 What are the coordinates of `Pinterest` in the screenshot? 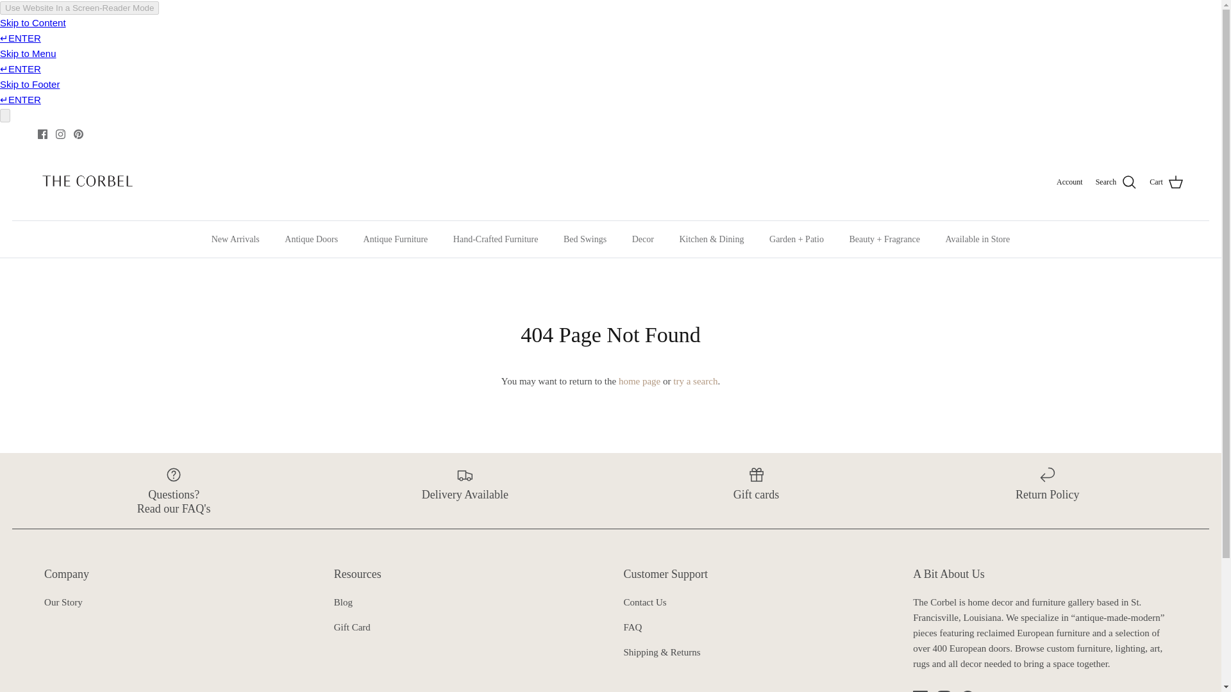 It's located at (78, 134).